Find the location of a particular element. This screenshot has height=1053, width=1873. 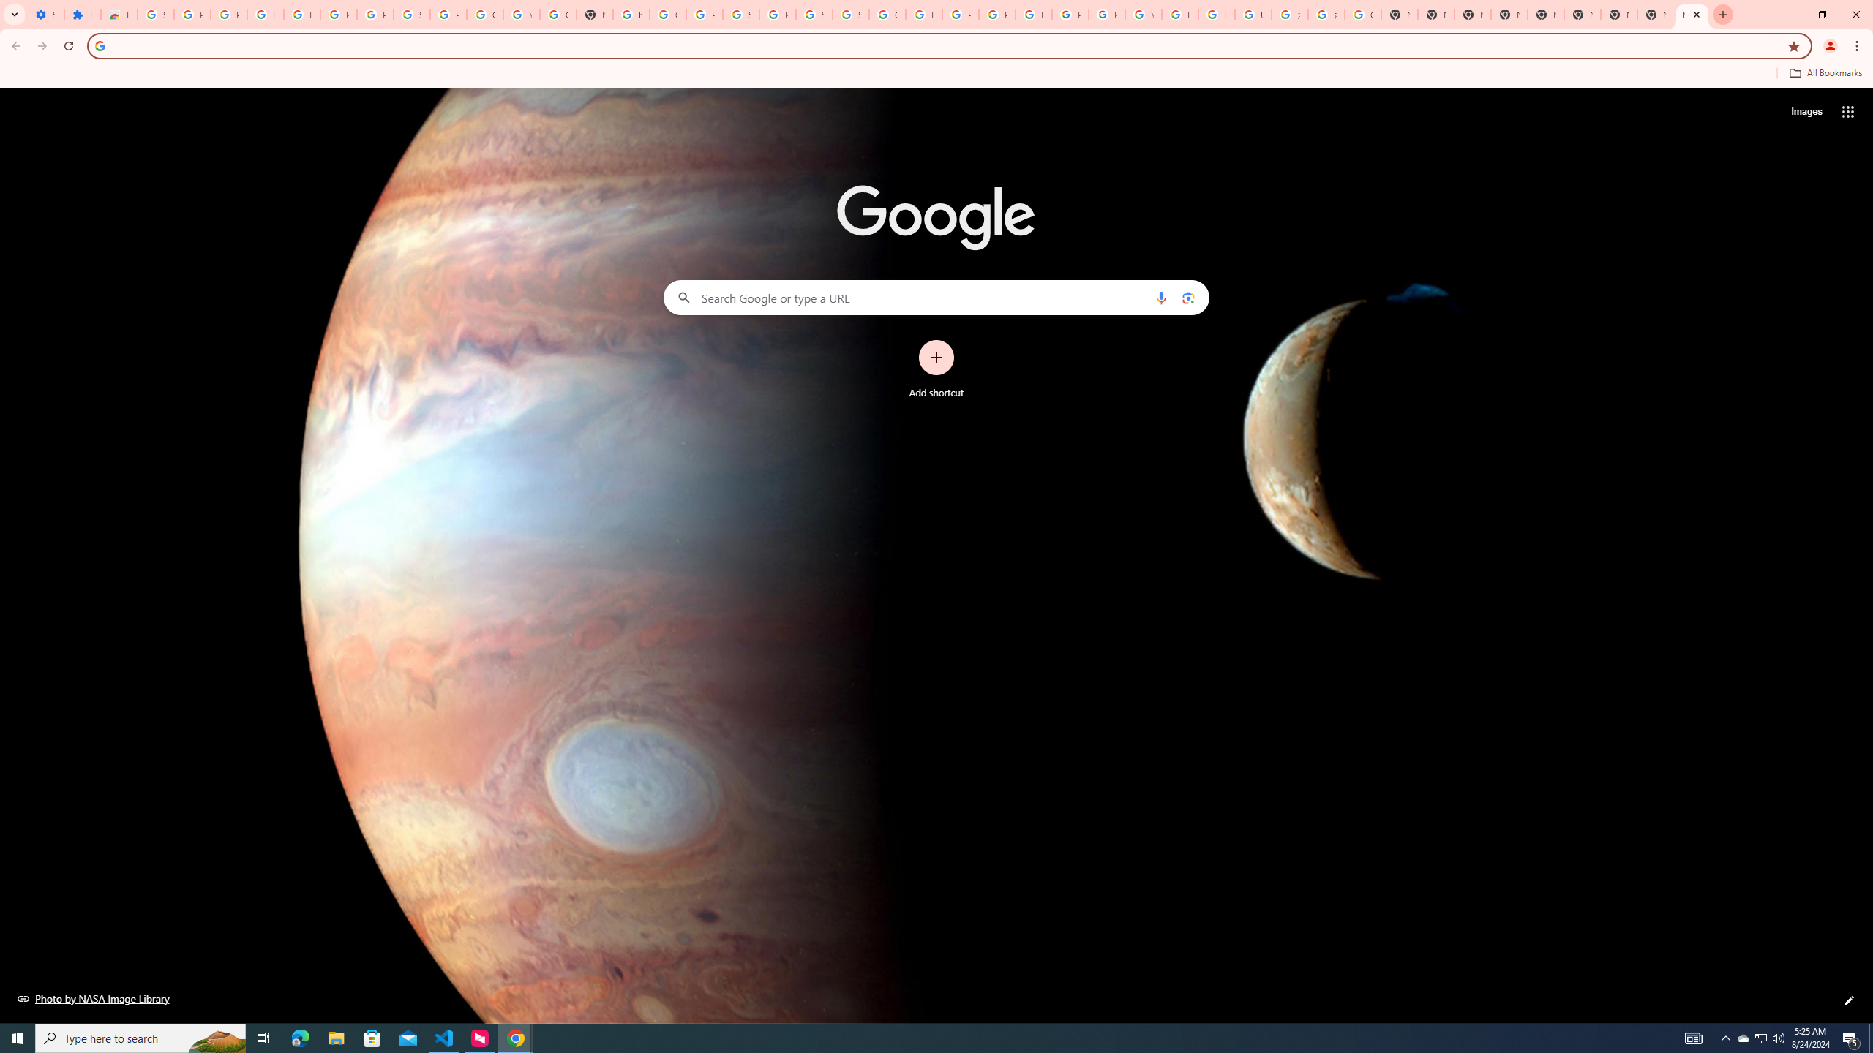

Address and search bar is located at coordinates (947, 45).